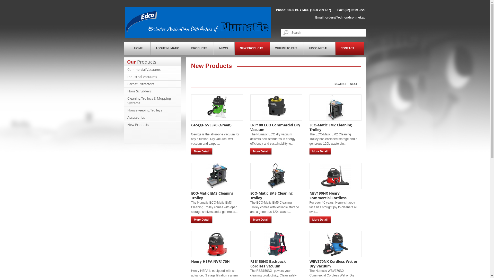 The width and height of the screenshot is (494, 278). What do you see at coordinates (144, 69) in the screenshot?
I see `Commercial Vacuums` at bounding box center [144, 69].